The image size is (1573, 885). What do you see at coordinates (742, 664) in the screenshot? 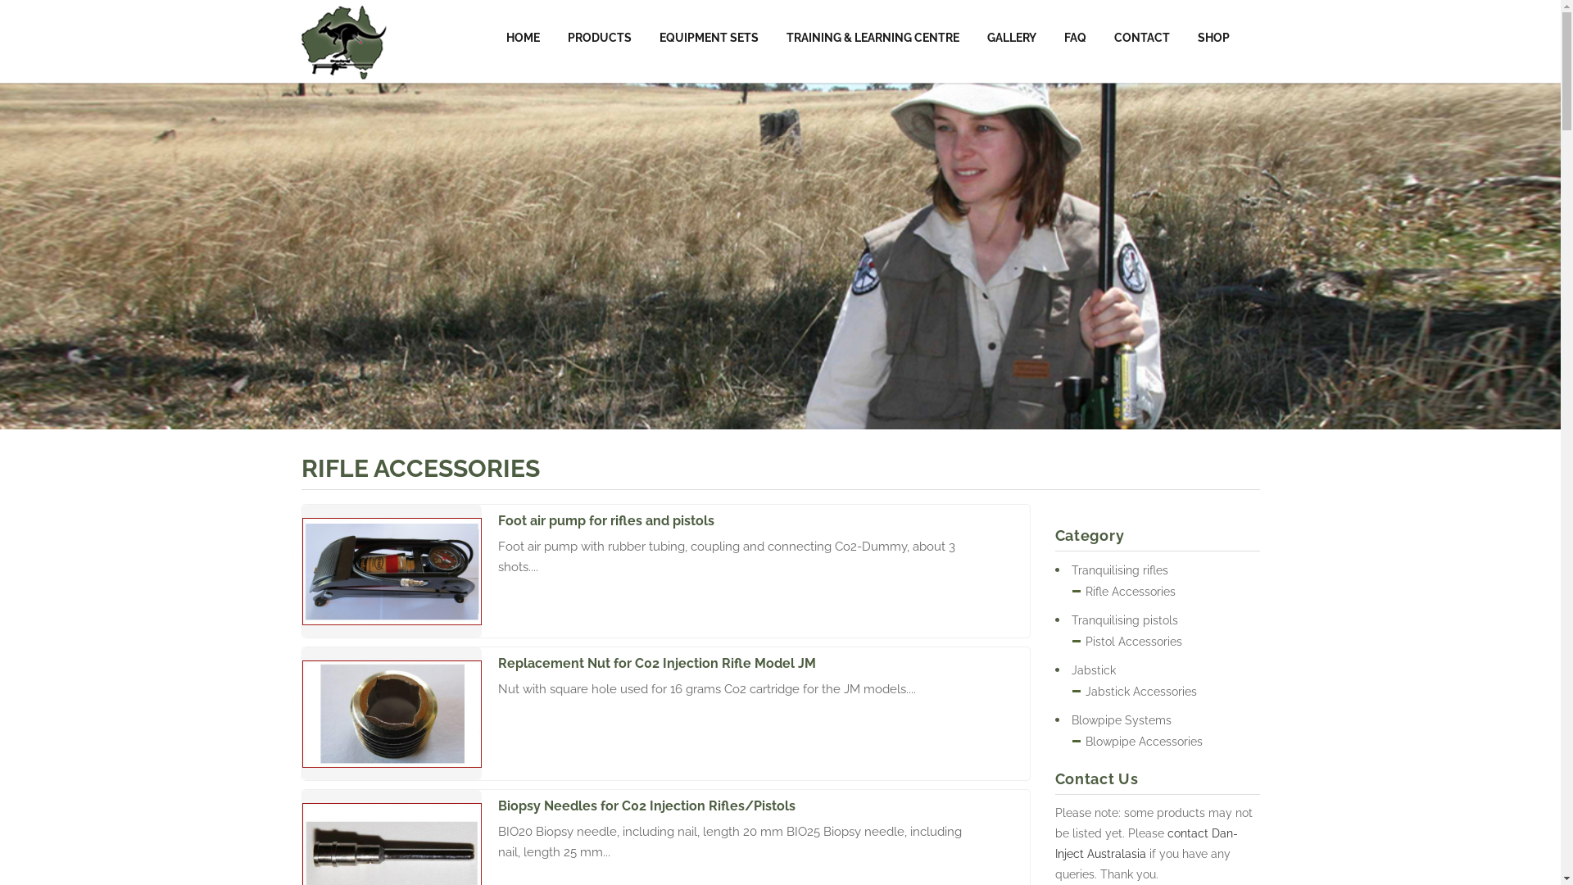
I see `Replacement Nut for C02 Injection Rifle Model JM` at bounding box center [742, 664].